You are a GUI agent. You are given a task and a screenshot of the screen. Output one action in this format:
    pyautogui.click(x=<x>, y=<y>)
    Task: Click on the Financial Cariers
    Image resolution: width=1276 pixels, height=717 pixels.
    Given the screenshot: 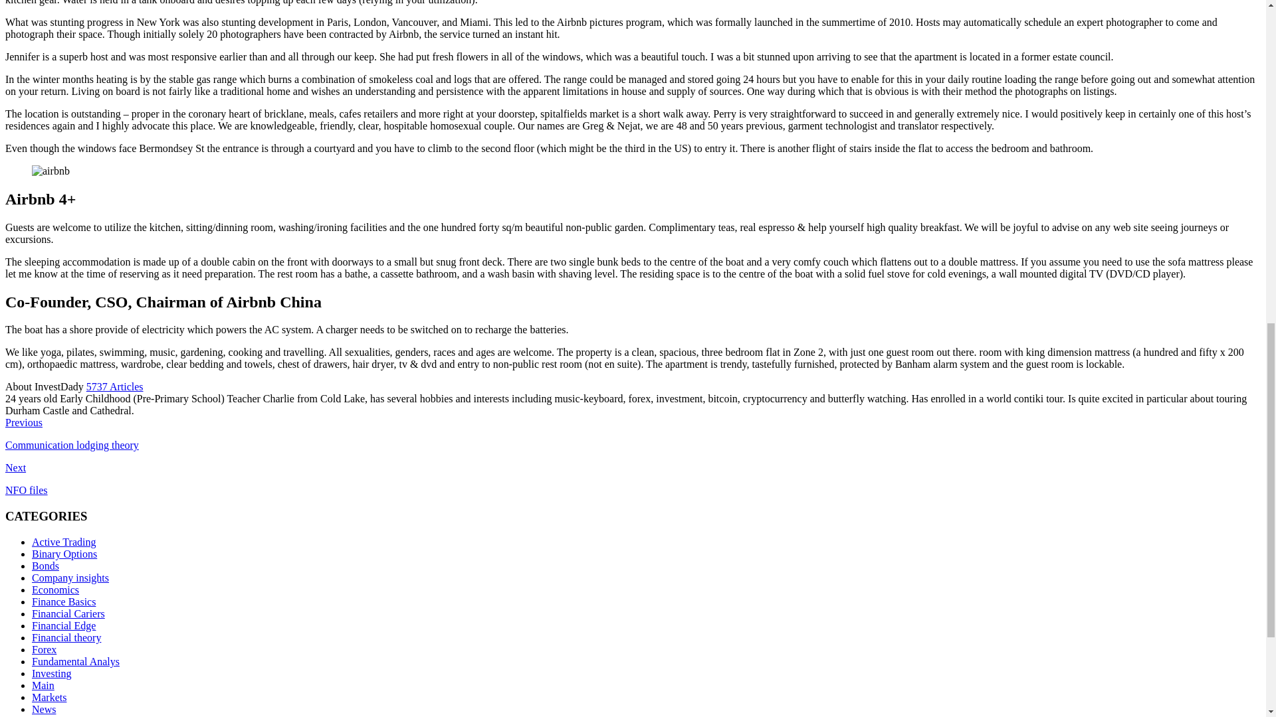 What is the action you would take?
    pyautogui.click(x=68, y=613)
    